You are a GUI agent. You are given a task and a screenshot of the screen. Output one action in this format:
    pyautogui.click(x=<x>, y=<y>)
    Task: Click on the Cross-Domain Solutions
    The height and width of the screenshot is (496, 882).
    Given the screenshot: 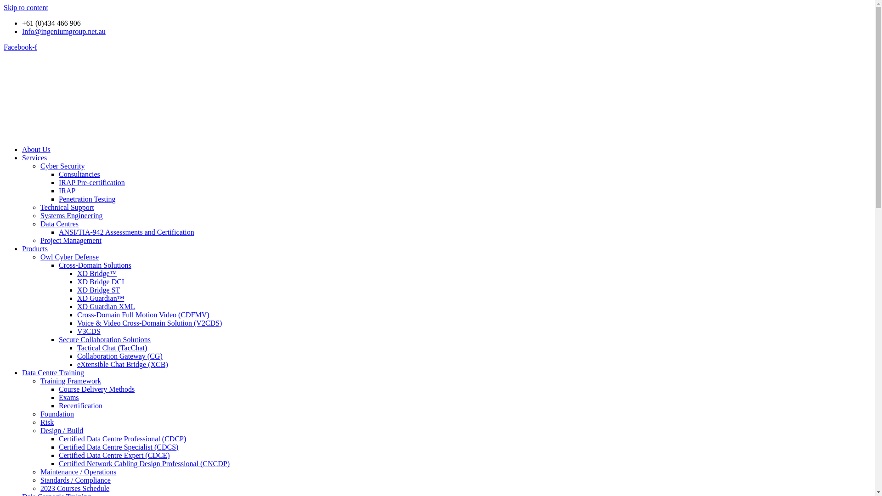 What is the action you would take?
    pyautogui.click(x=95, y=265)
    